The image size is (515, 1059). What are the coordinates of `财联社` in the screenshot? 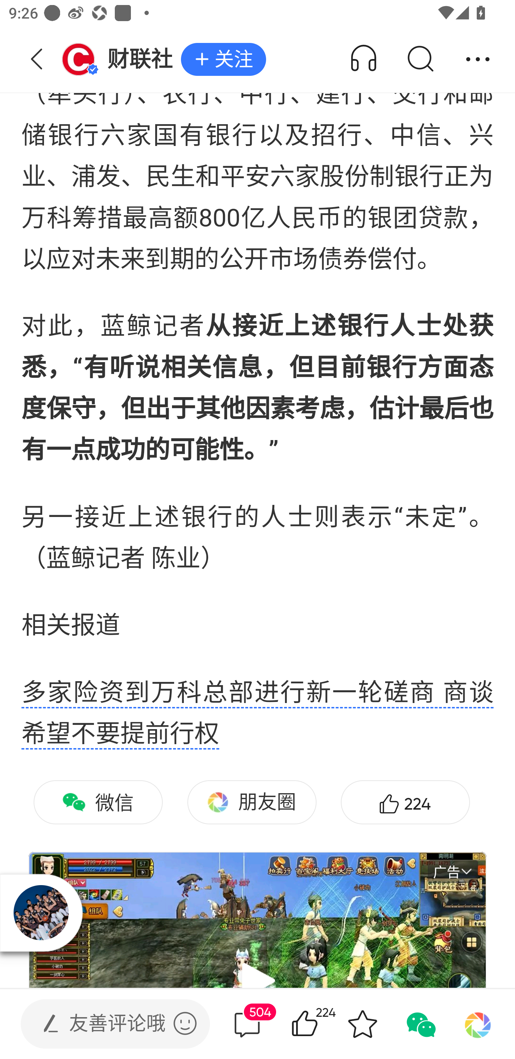 It's located at (121, 59).